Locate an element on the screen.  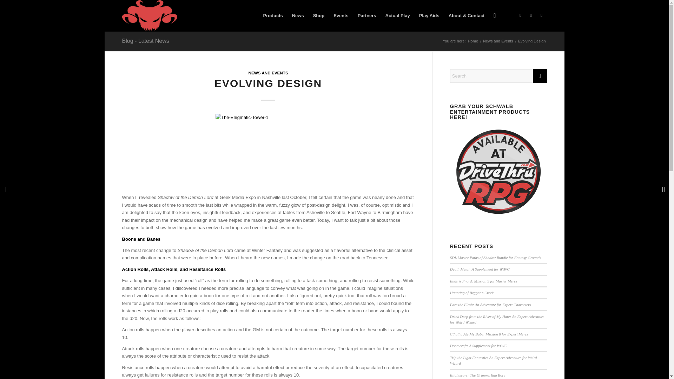
Permanent Link: Blog - Latest News is located at coordinates (145, 41).